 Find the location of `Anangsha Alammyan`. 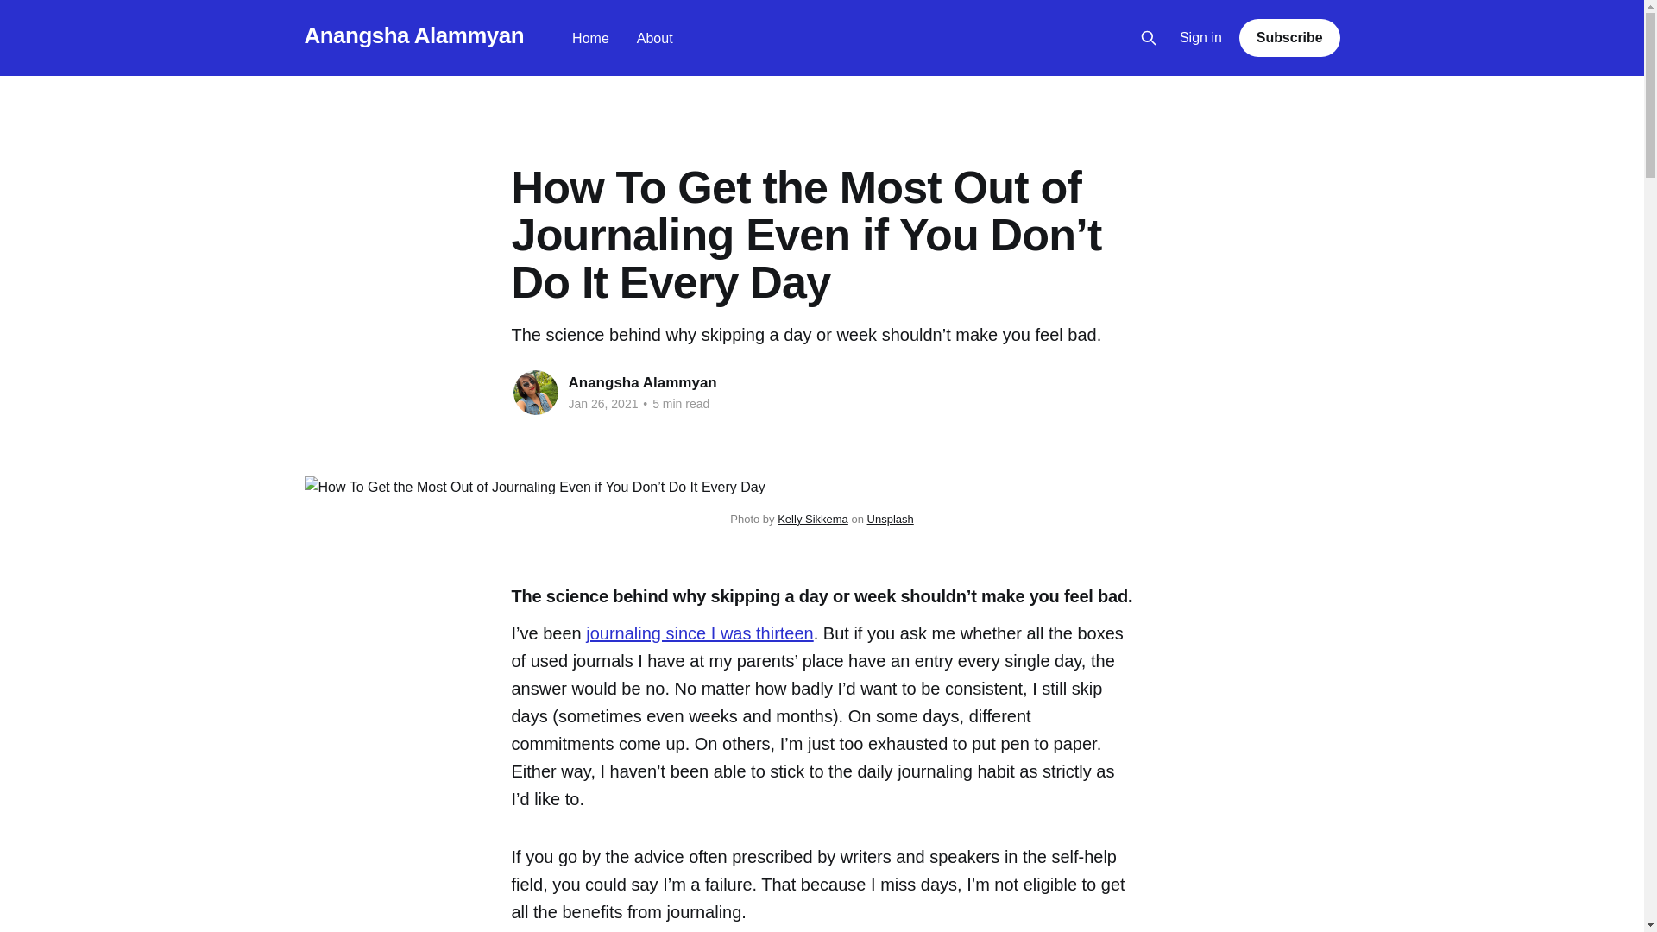

Anangsha Alammyan is located at coordinates (642, 382).